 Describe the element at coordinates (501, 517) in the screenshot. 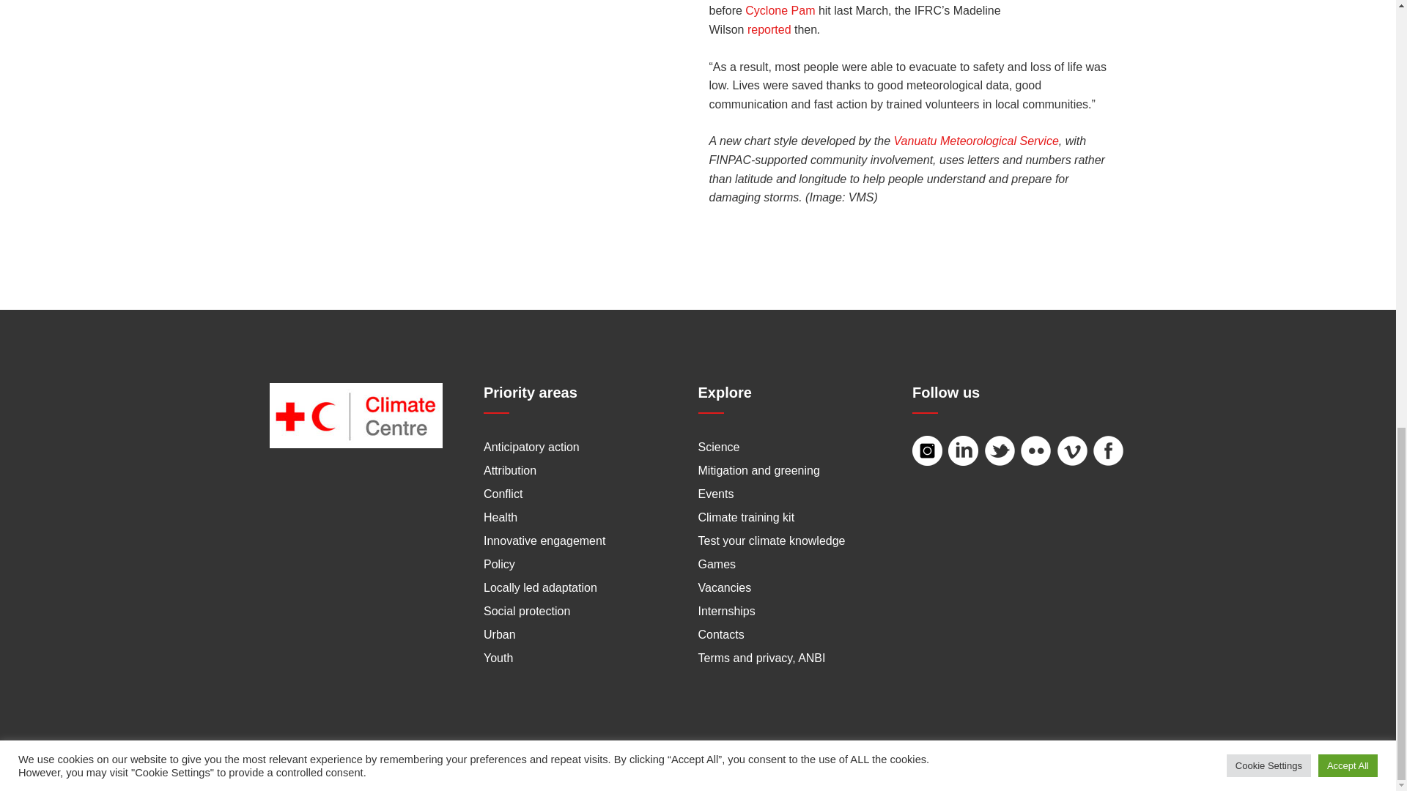

I see `Health` at that location.